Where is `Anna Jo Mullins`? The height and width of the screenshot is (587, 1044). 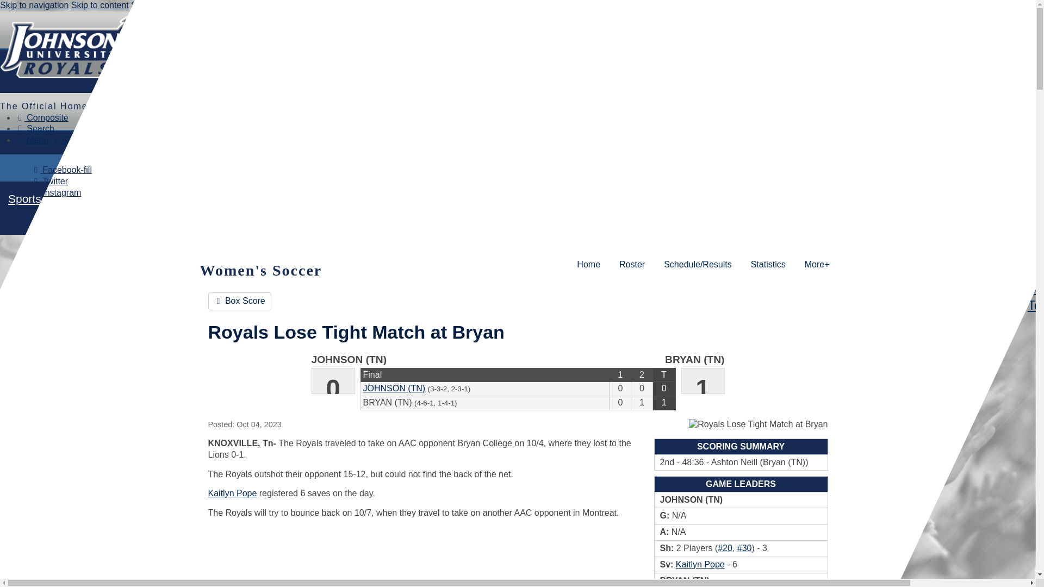 Anna Jo Mullins is located at coordinates (744, 548).